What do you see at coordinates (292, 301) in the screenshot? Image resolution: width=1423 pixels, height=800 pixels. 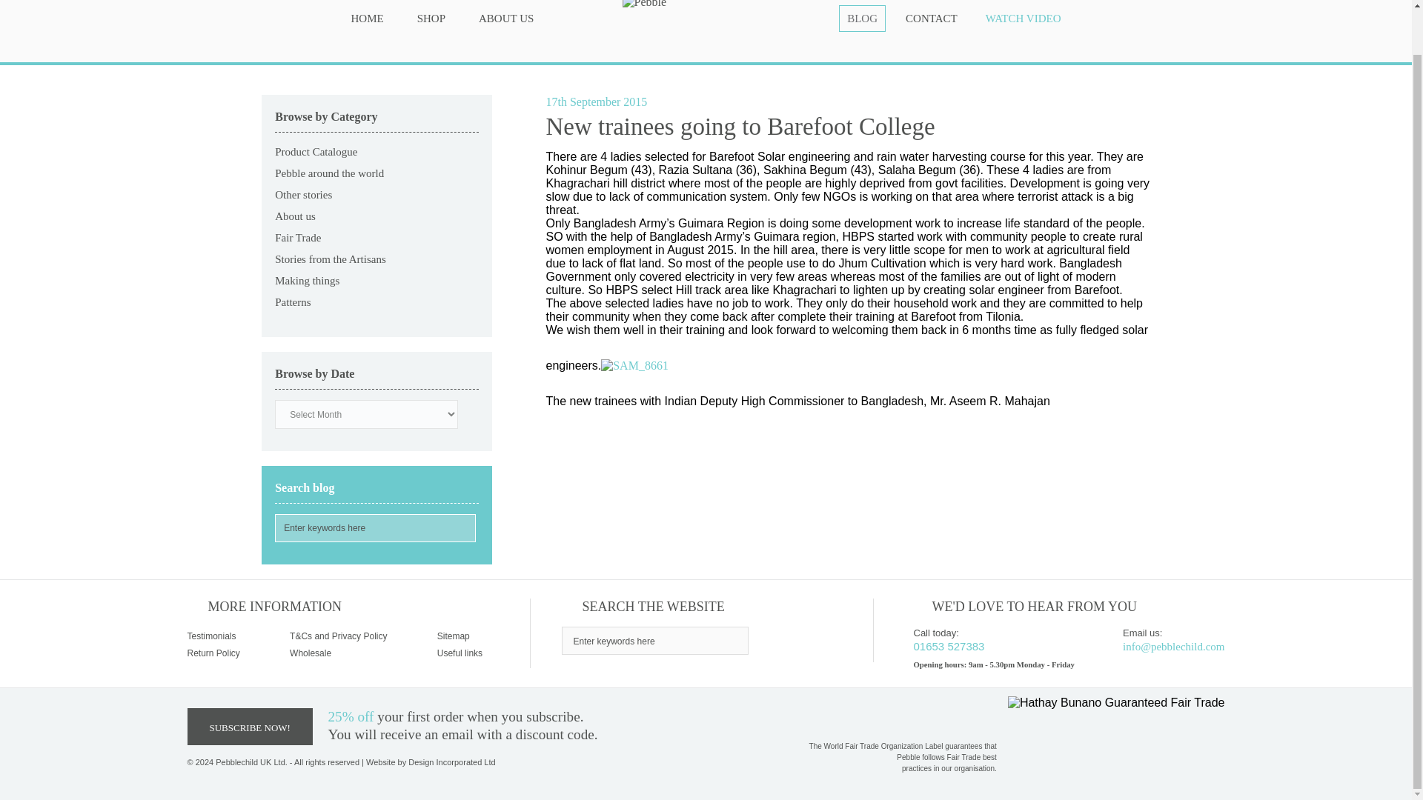 I see `Patterns` at bounding box center [292, 301].